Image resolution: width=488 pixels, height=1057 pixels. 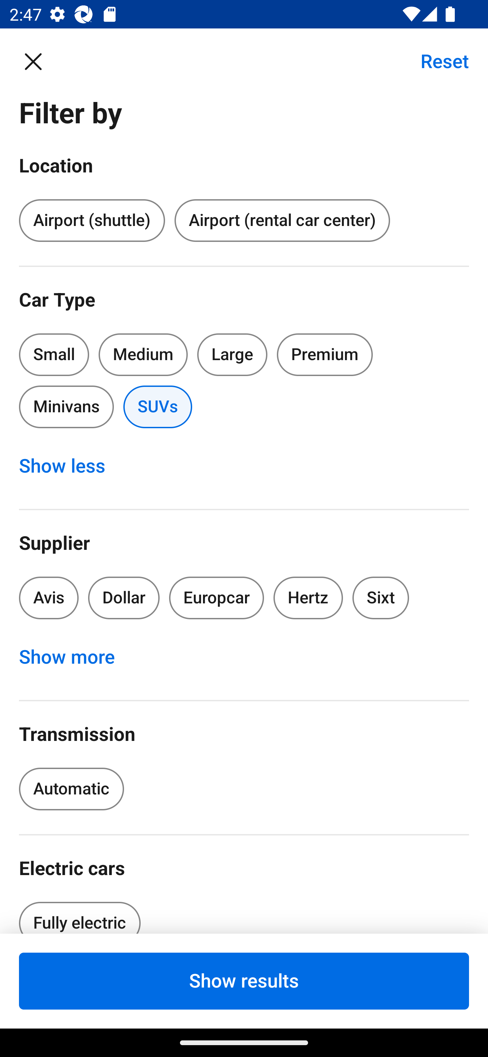 What do you see at coordinates (308, 598) in the screenshot?
I see `Hertz` at bounding box center [308, 598].